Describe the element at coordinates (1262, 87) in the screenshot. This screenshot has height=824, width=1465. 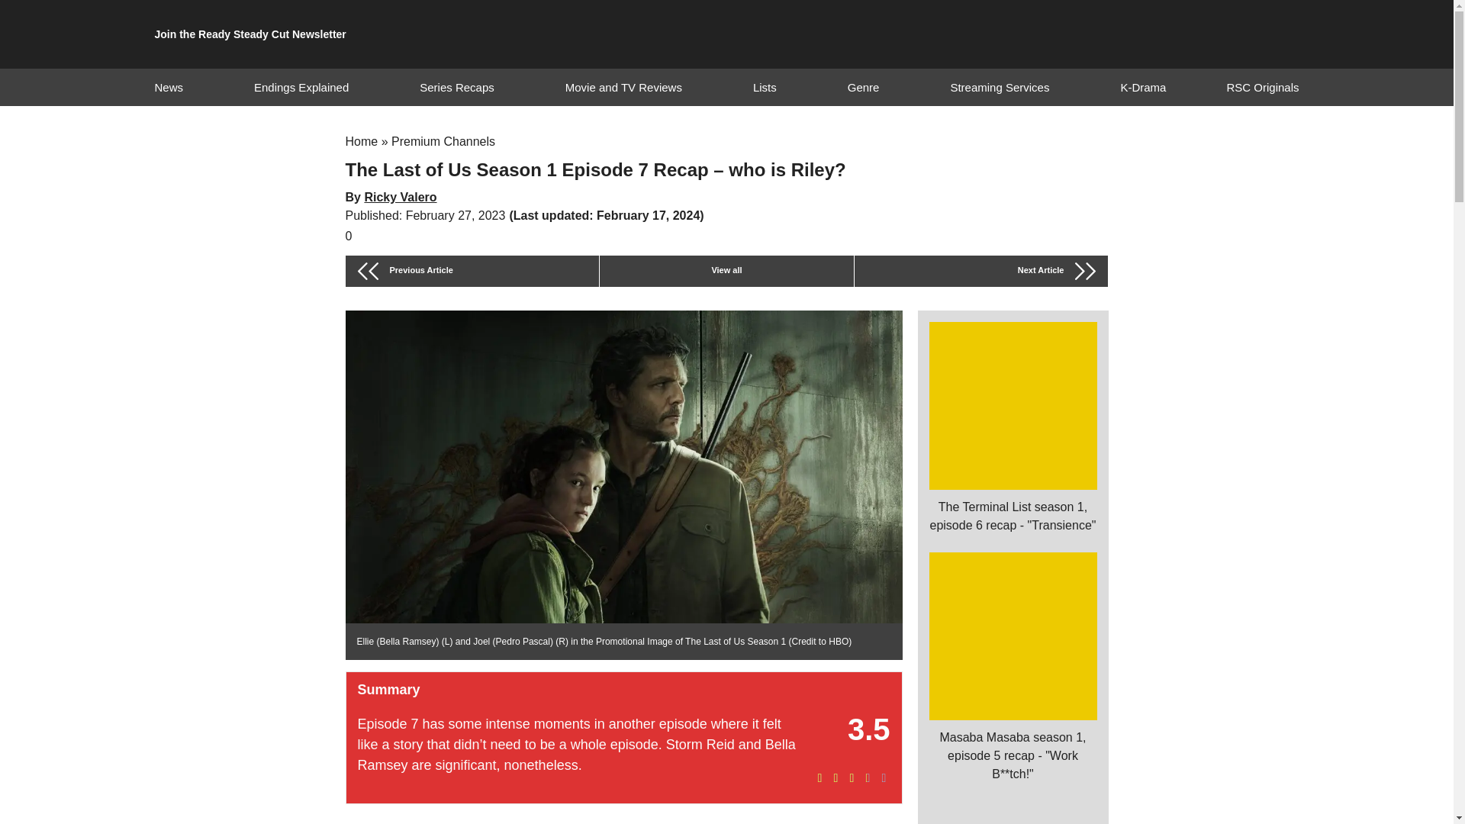
I see `RSC Originals` at that location.